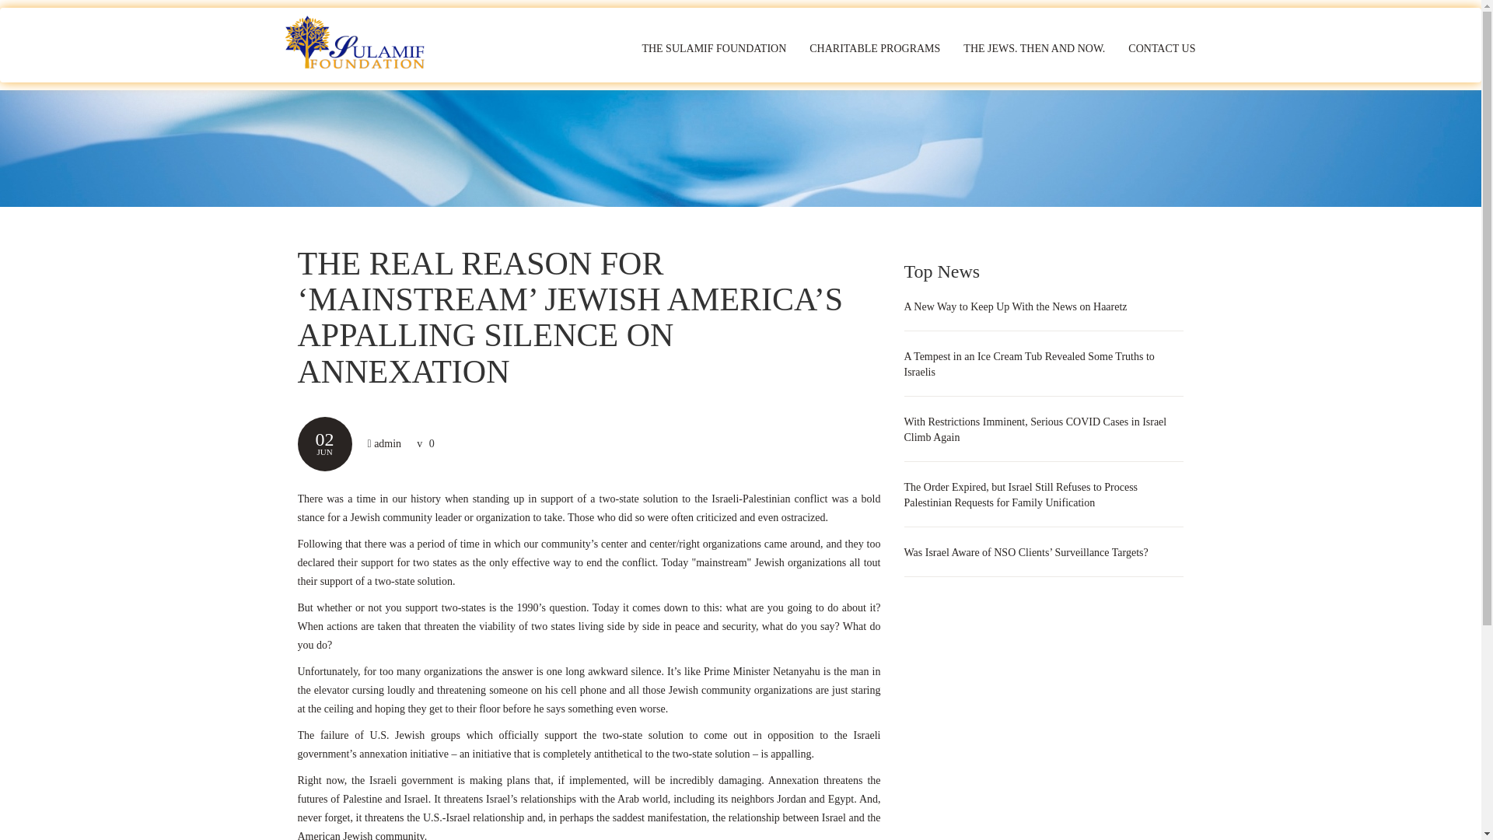  I want to click on CONTACT US, so click(1162, 48).